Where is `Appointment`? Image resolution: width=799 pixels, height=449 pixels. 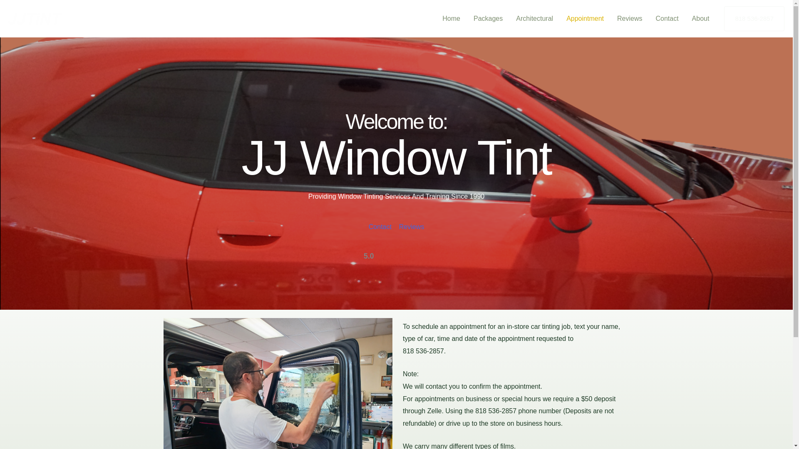 Appointment is located at coordinates (585, 18).